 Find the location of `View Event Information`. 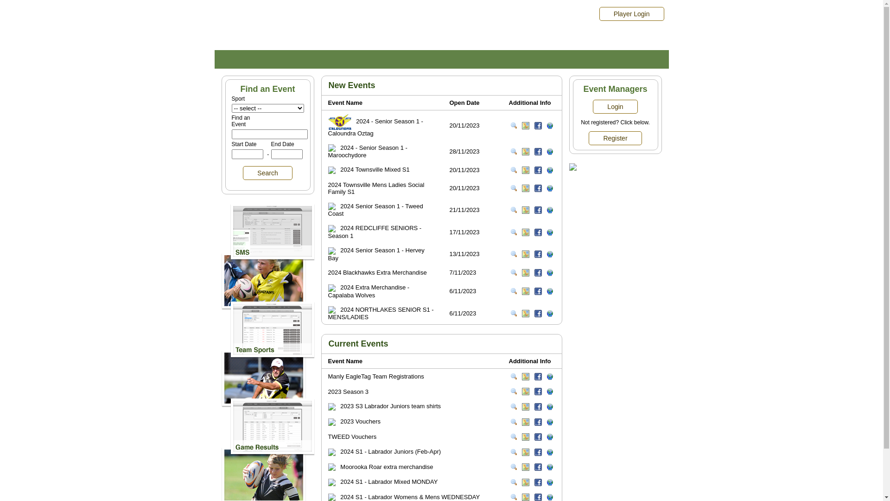

View Event Information is located at coordinates (514, 407).